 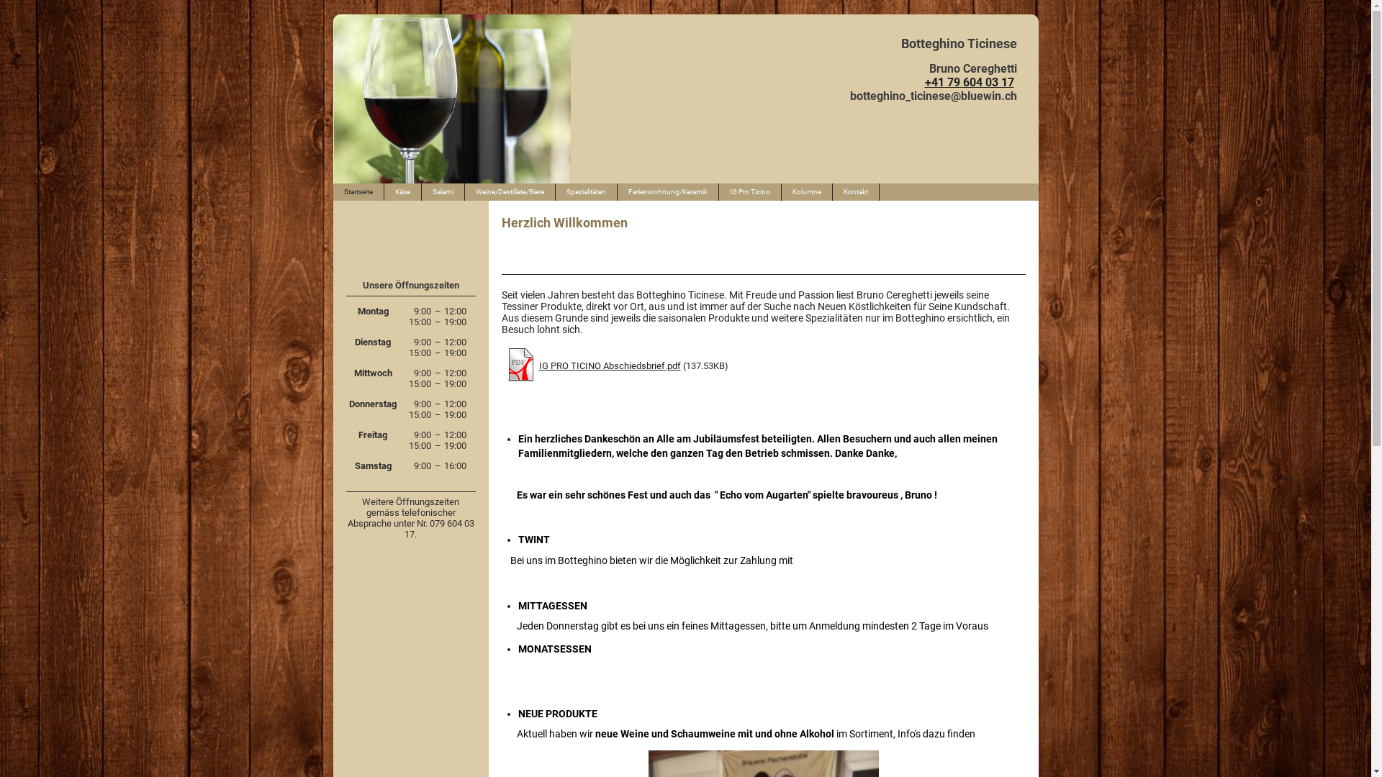 I want to click on Ferienwohnung/Keramik, so click(x=668, y=192).